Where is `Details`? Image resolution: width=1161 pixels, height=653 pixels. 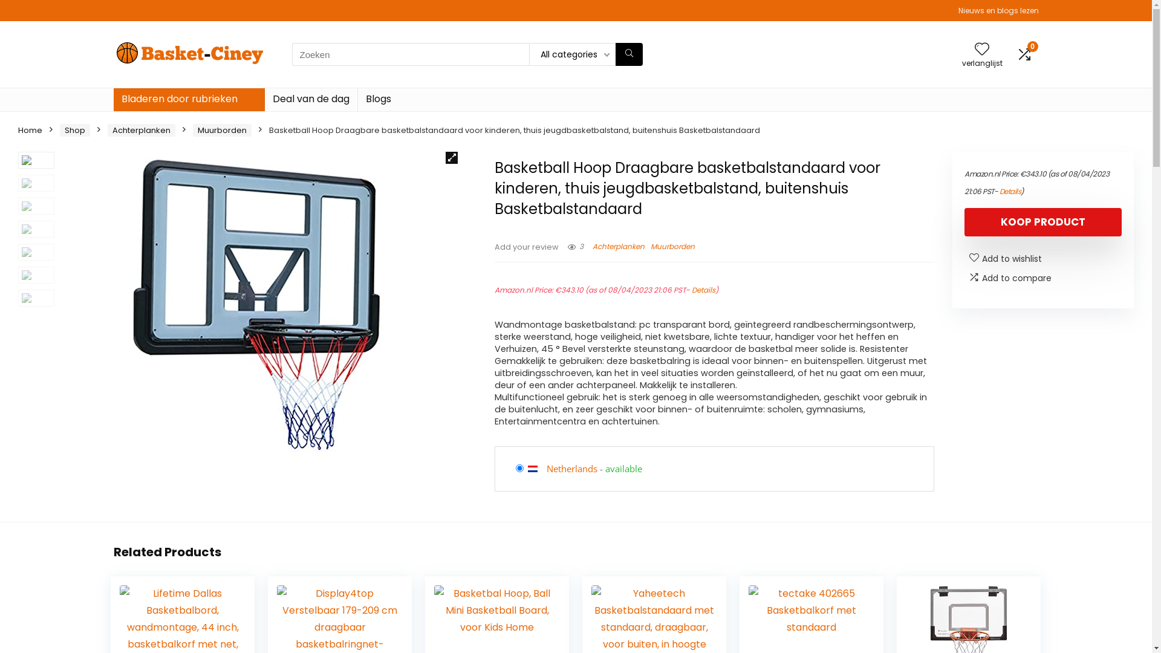 Details is located at coordinates (1010, 191).